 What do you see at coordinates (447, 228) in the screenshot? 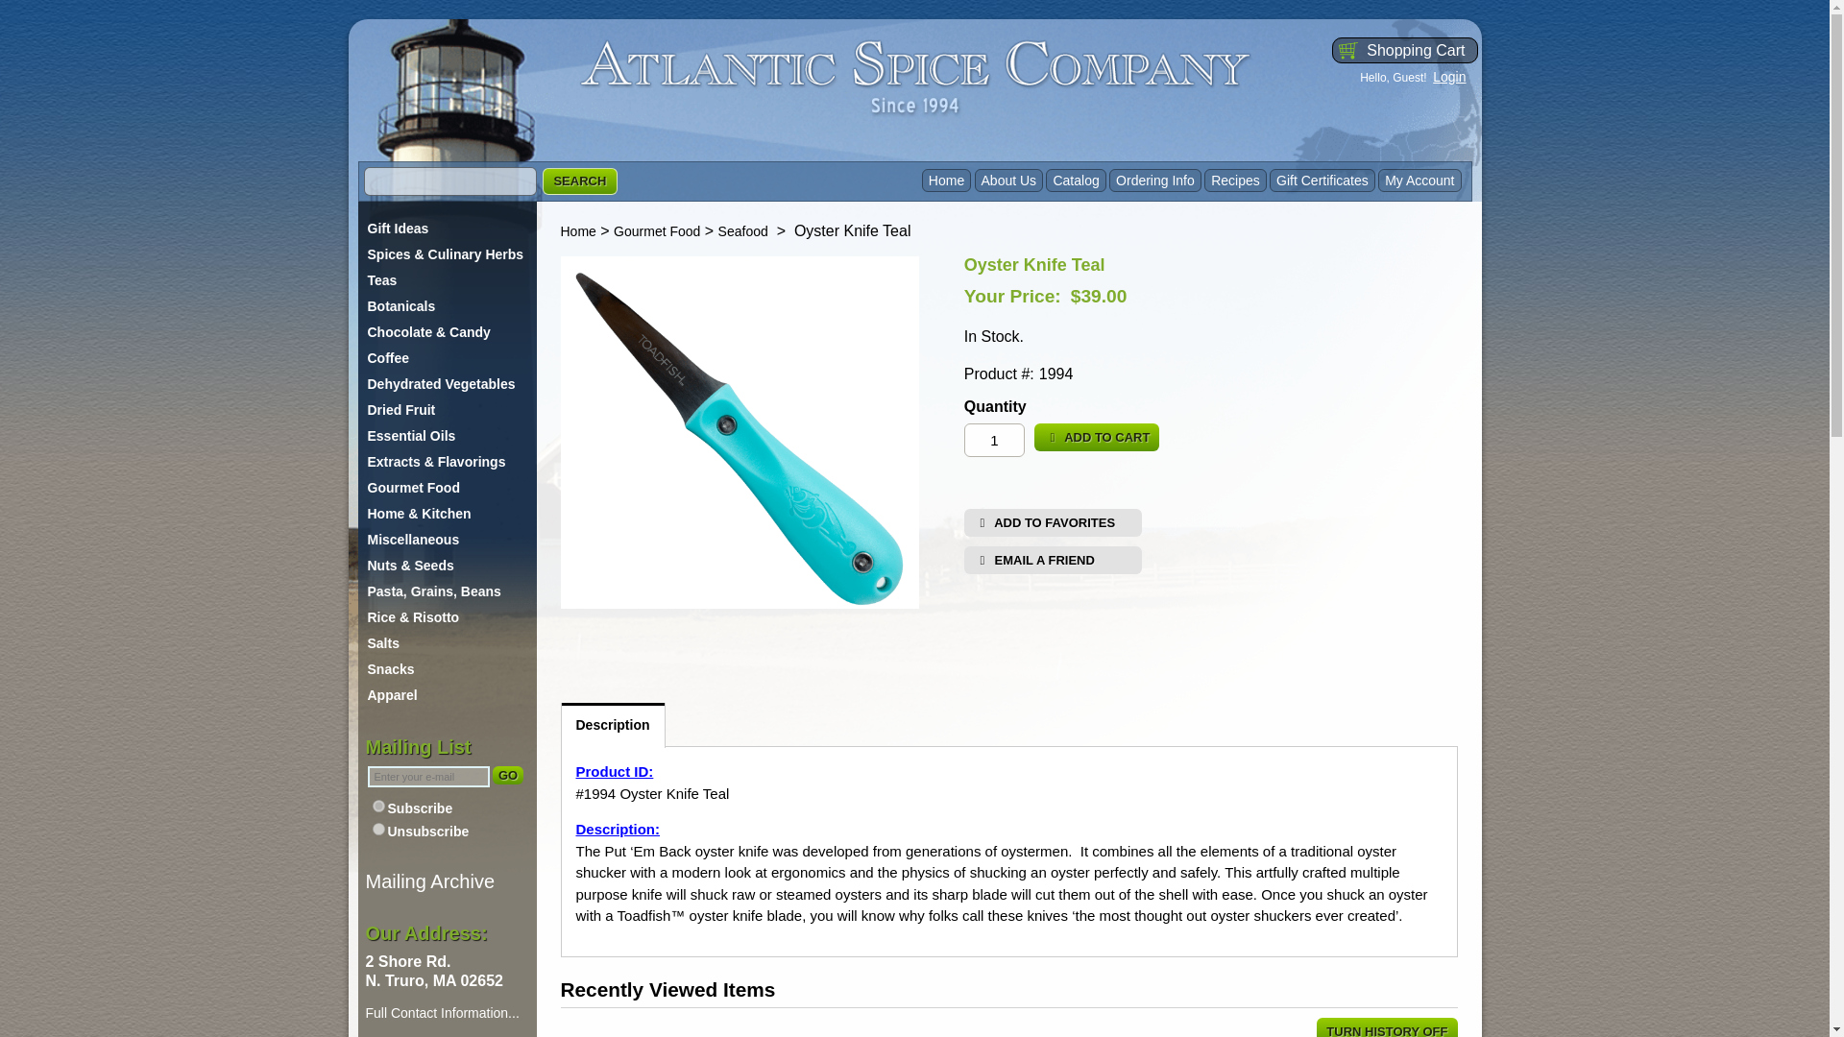
I see `Gift Ideas` at bounding box center [447, 228].